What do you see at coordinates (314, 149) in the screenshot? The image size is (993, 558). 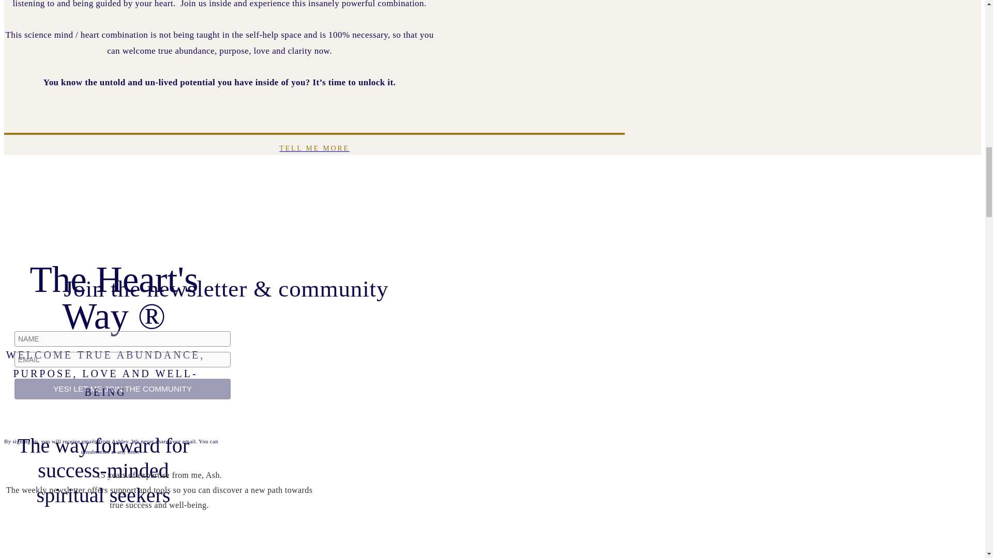 I see `TELL ME MORE` at bounding box center [314, 149].